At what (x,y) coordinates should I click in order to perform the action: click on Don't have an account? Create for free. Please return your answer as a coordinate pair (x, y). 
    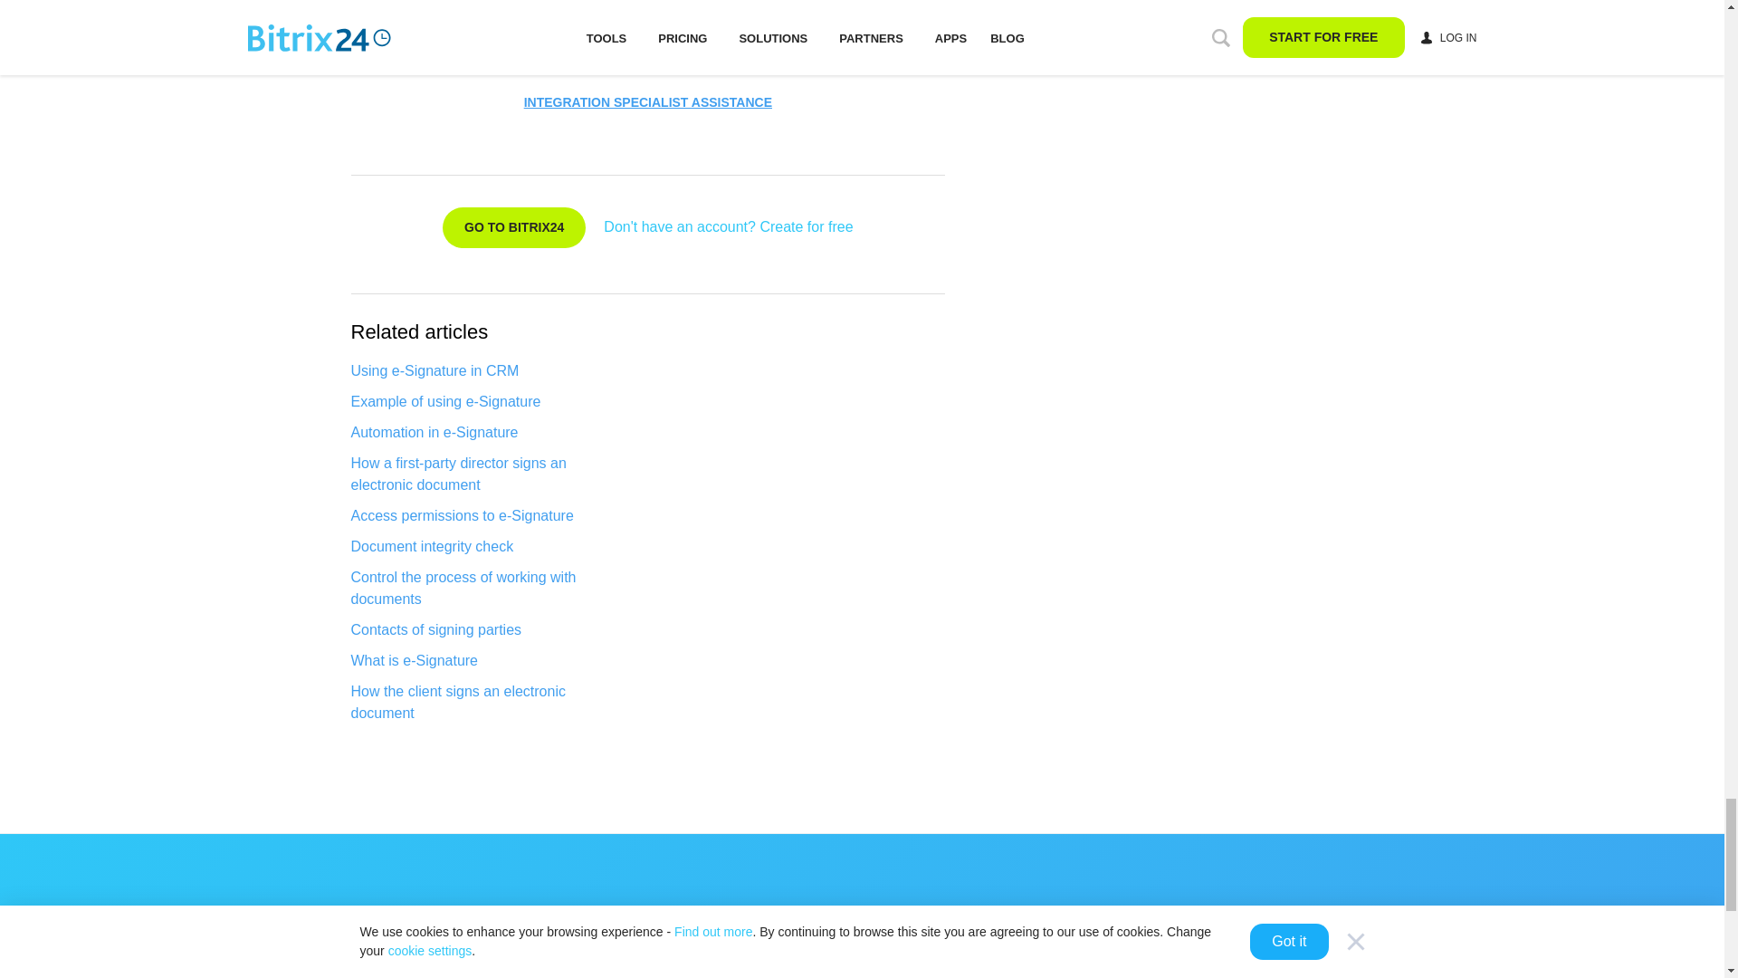
    Looking at the image, I should click on (728, 226).